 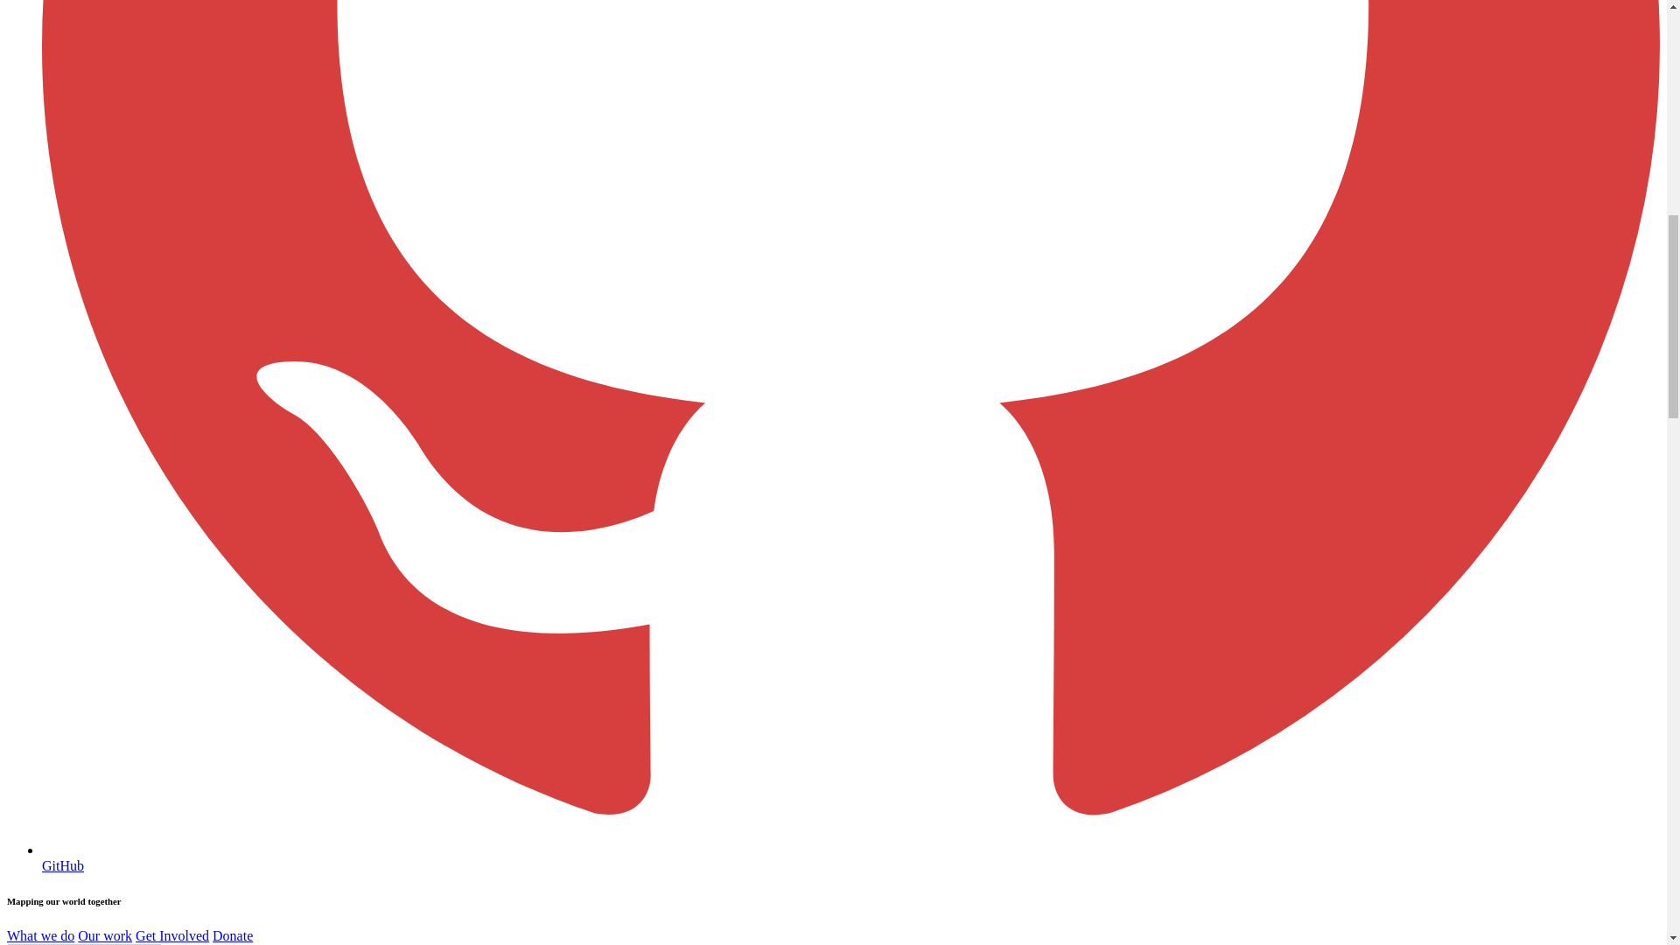 I want to click on What we do, so click(x=40, y=934).